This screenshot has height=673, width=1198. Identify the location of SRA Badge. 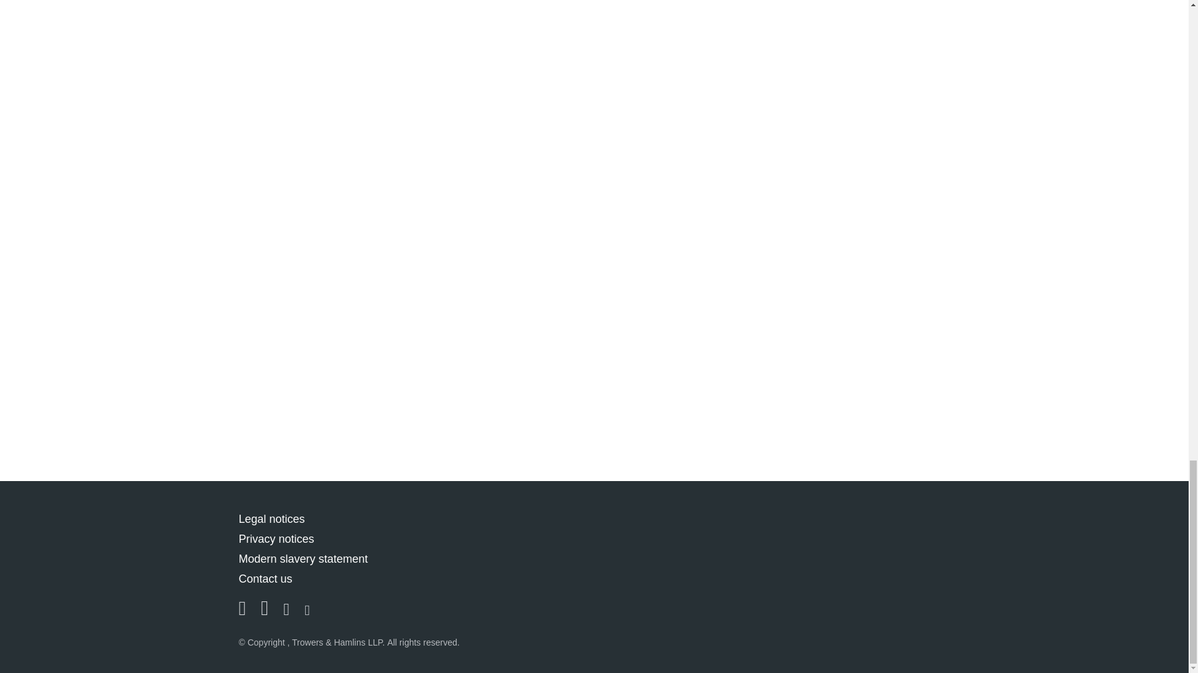
(901, 555).